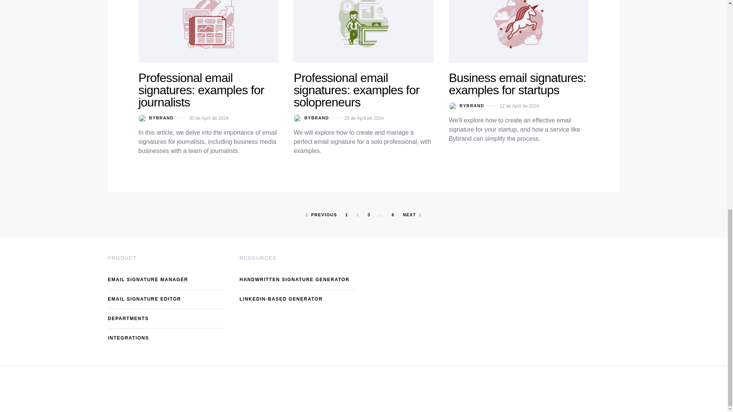 The height and width of the screenshot is (412, 733). Describe the element at coordinates (156, 118) in the screenshot. I see `View all posts by Bybrand` at that location.